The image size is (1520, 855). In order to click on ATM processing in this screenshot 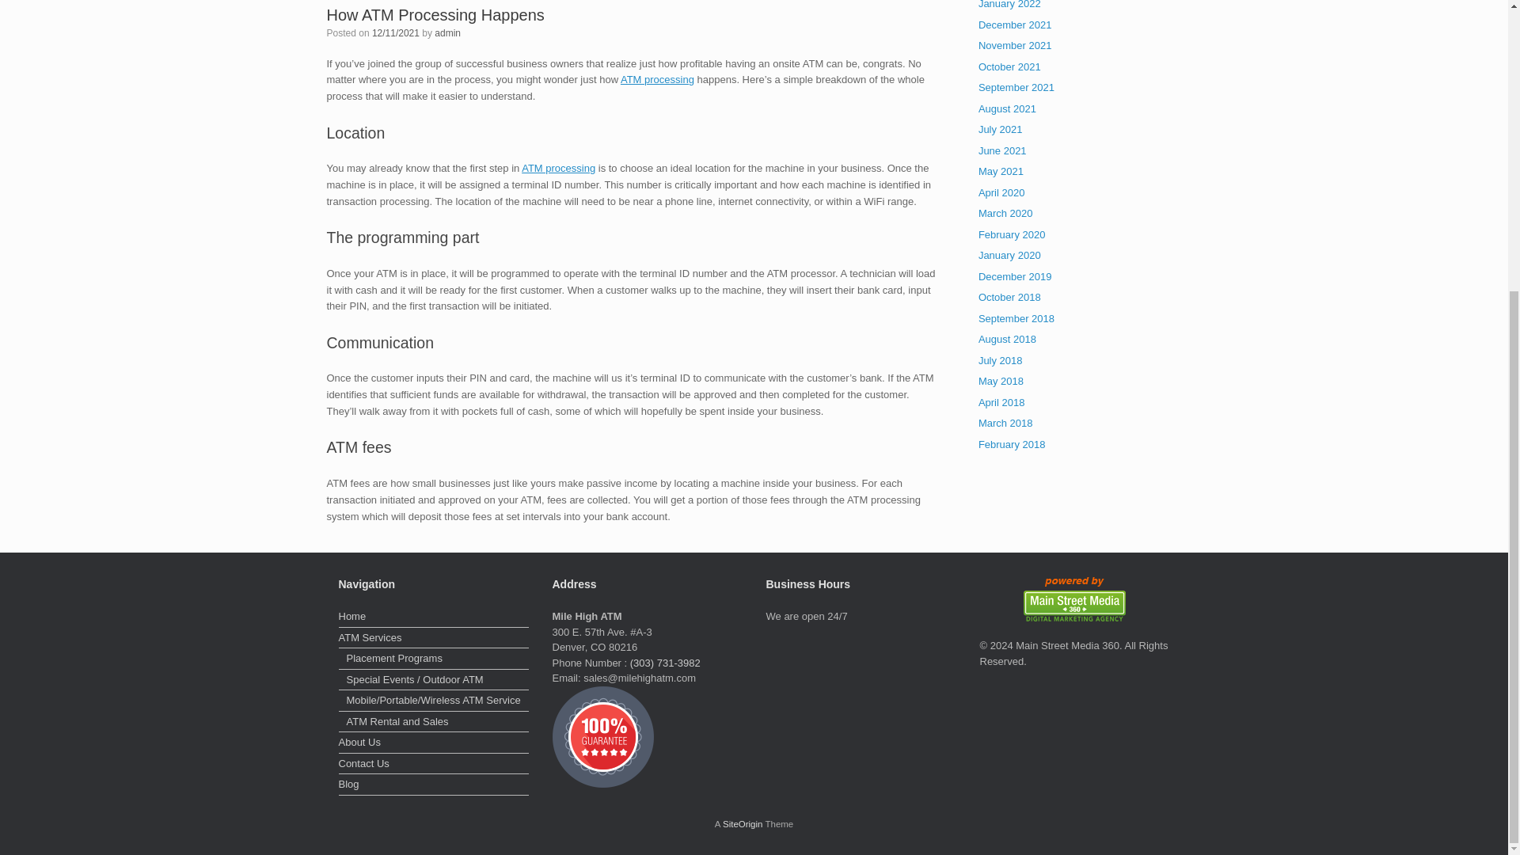, I will do `click(558, 168)`.